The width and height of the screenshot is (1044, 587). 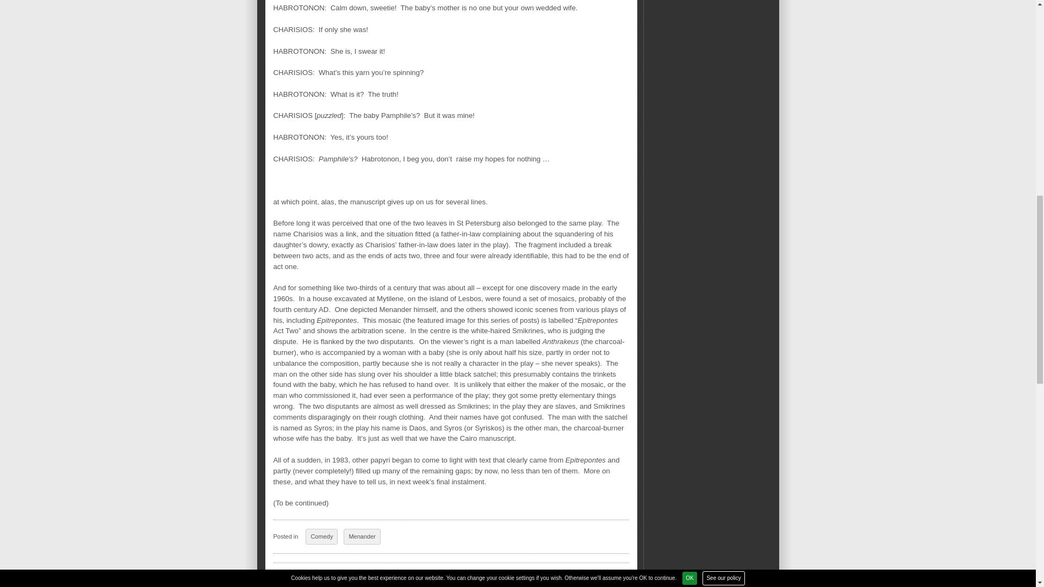 I want to click on Comedy, so click(x=321, y=537).